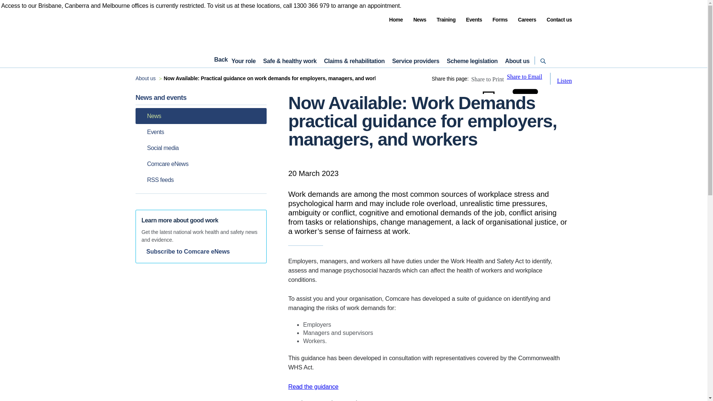 The image size is (713, 401). What do you see at coordinates (564, 81) in the screenshot?
I see `Listen to this page using ReadSpeaker` at bounding box center [564, 81].